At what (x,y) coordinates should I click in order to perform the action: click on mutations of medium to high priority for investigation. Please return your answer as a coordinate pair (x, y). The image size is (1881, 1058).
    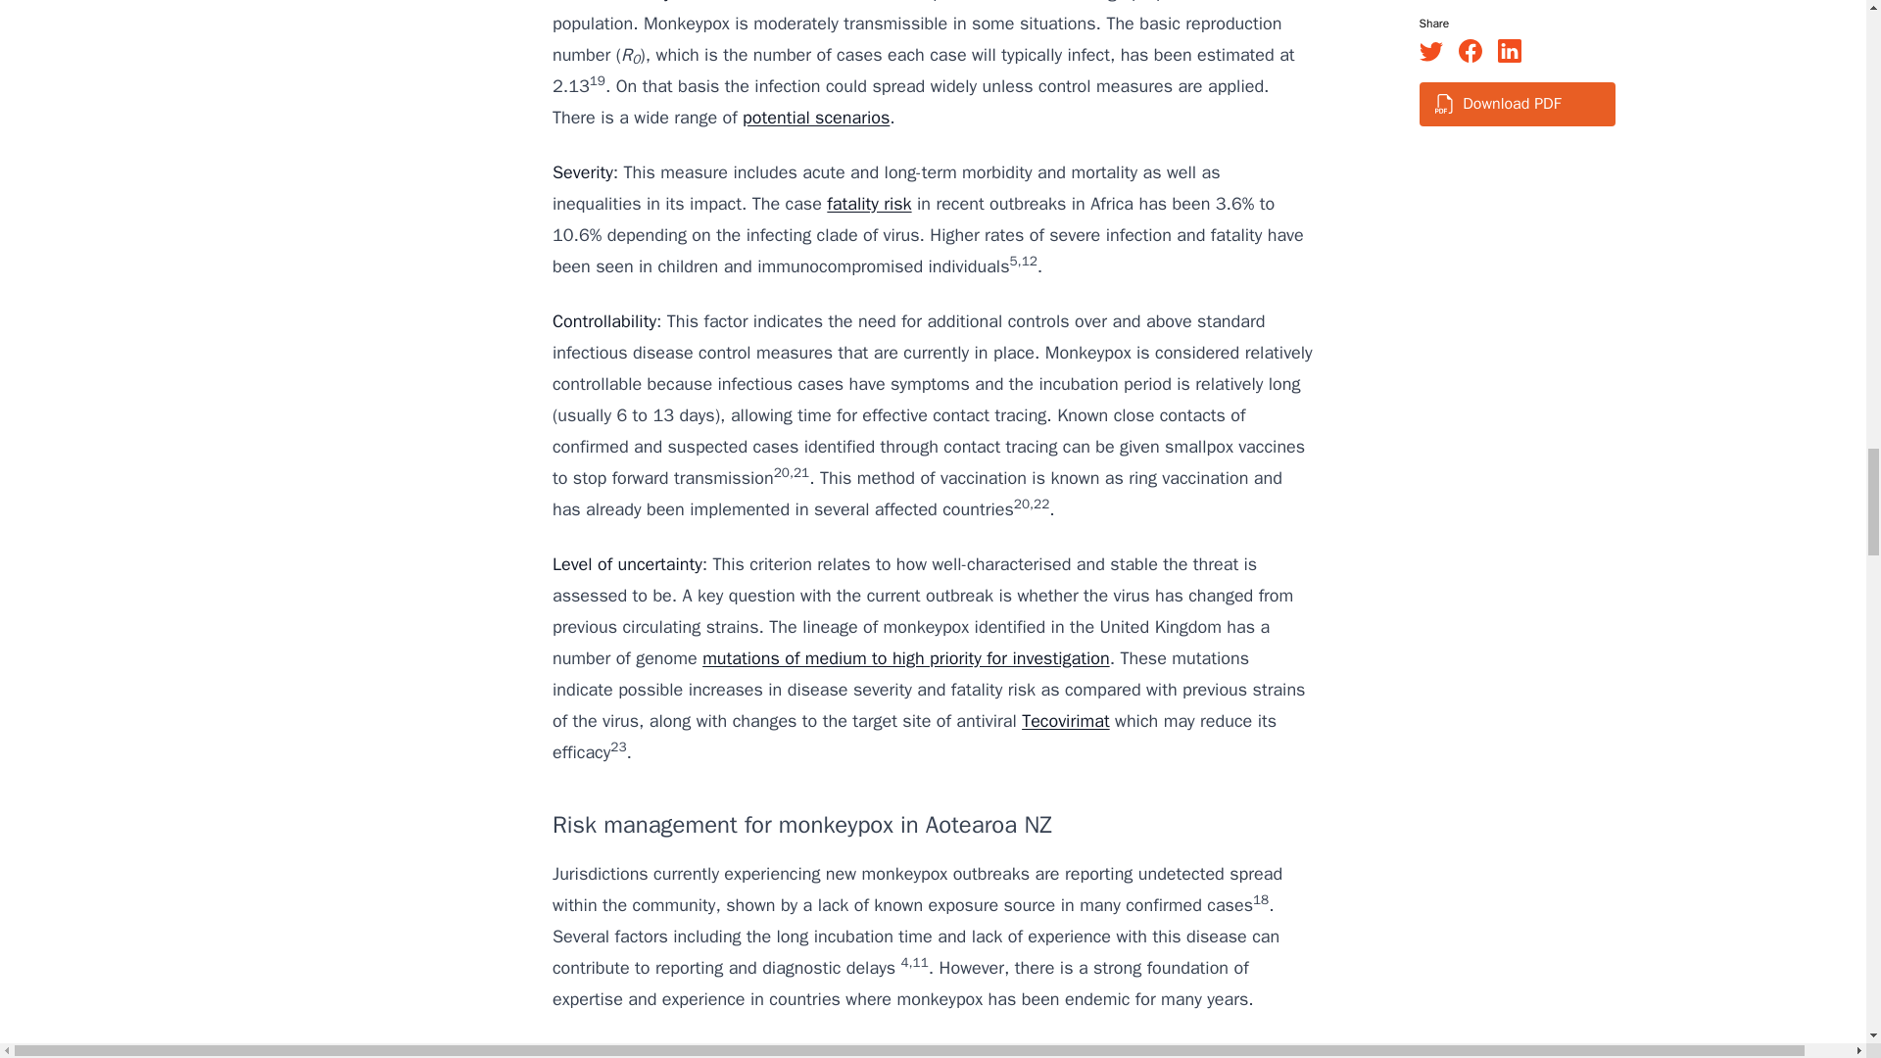
    Looking at the image, I should click on (905, 657).